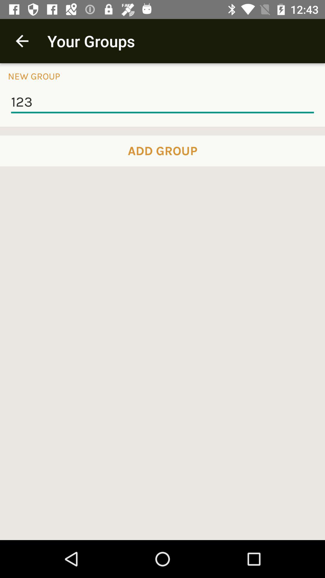 The width and height of the screenshot is (325, 578). What do you see at coordinates (22, 41) in the screenshot?
I see `choose icon to the left of the your groups app` at bounding box center [22, 41].